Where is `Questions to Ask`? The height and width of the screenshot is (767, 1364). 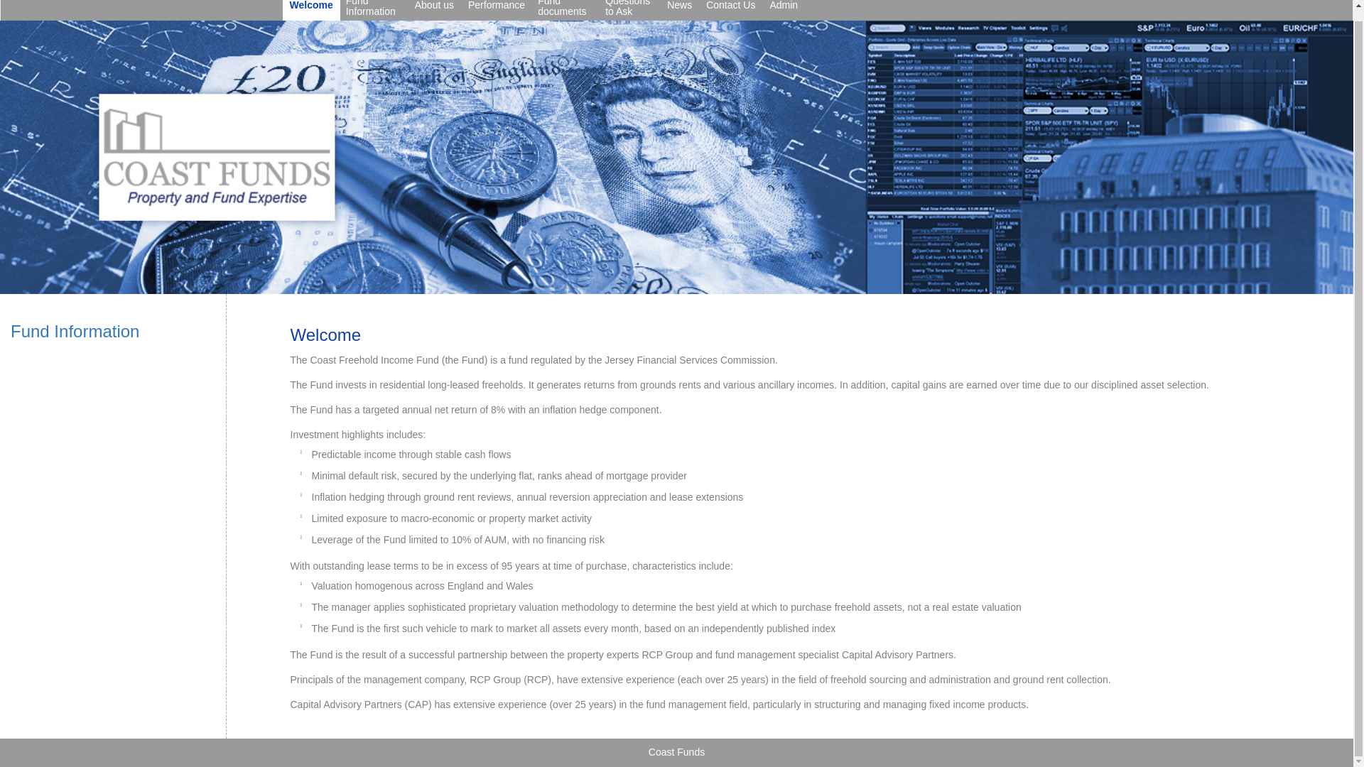
Questions to Ask is located at coordinates (629, 10).